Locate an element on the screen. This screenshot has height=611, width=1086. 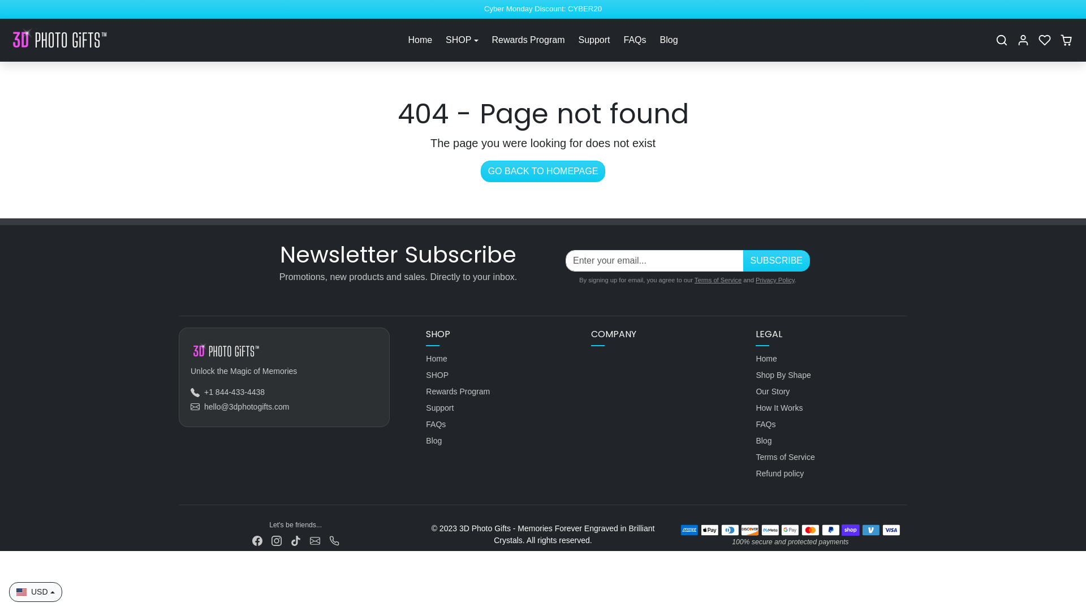
Rewards Program is located at coordinates (502, 391).